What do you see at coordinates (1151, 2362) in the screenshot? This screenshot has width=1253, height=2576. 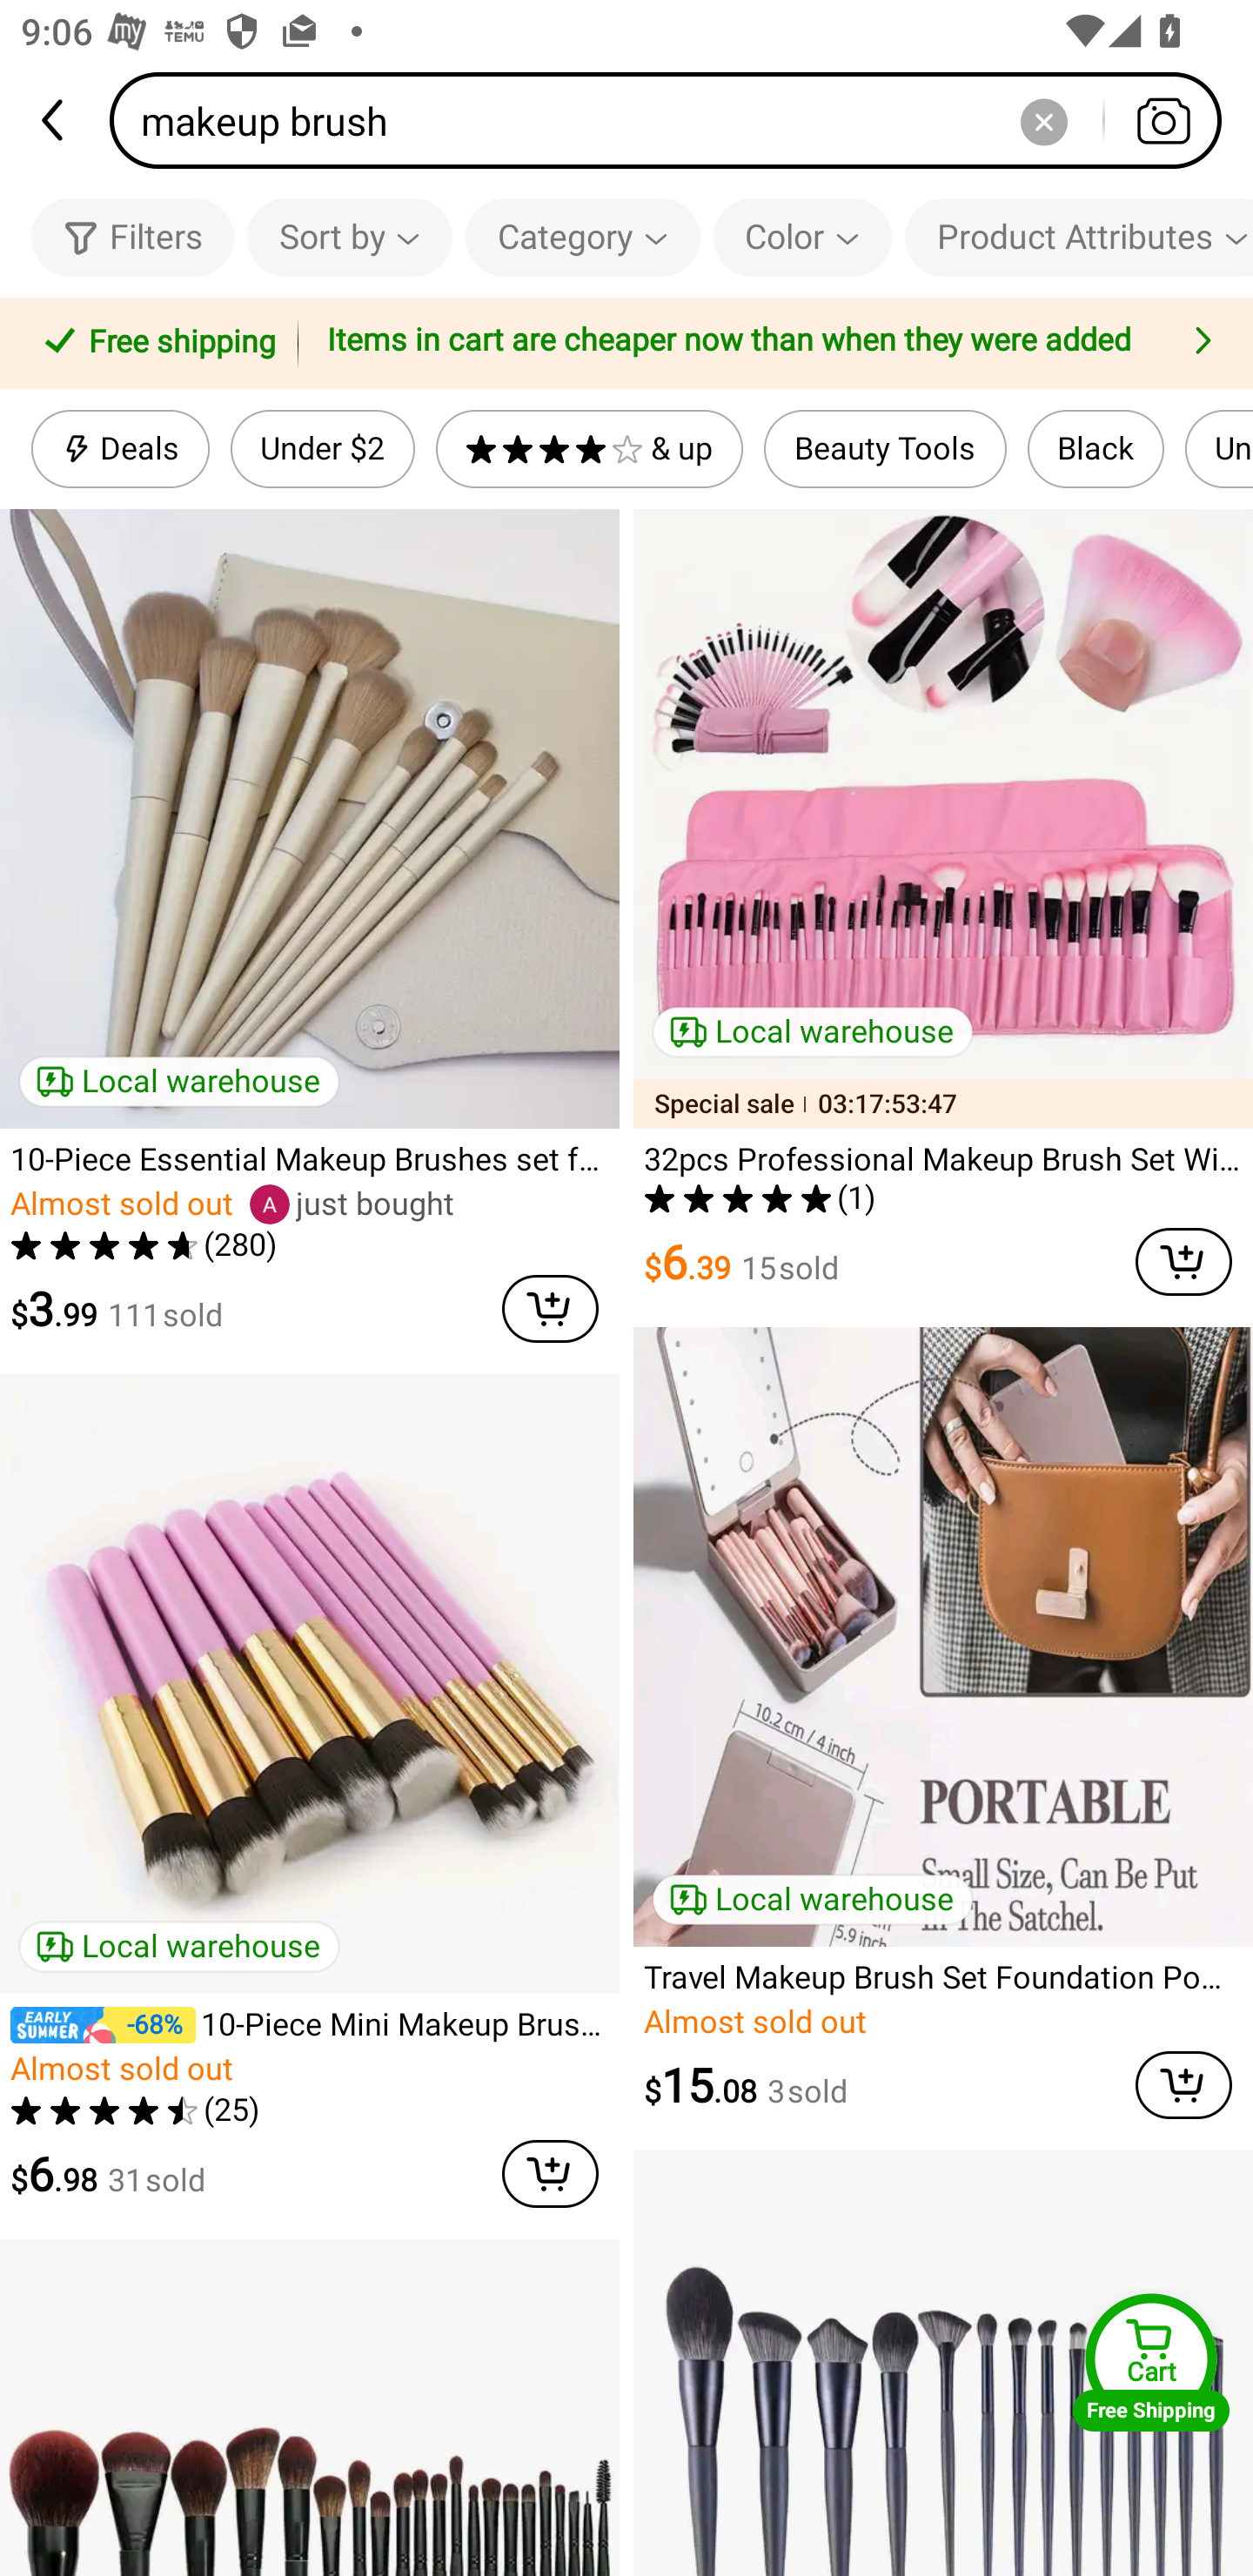 I see `Cart Free Shipping Cart` at bounding box center [1151, 2362].